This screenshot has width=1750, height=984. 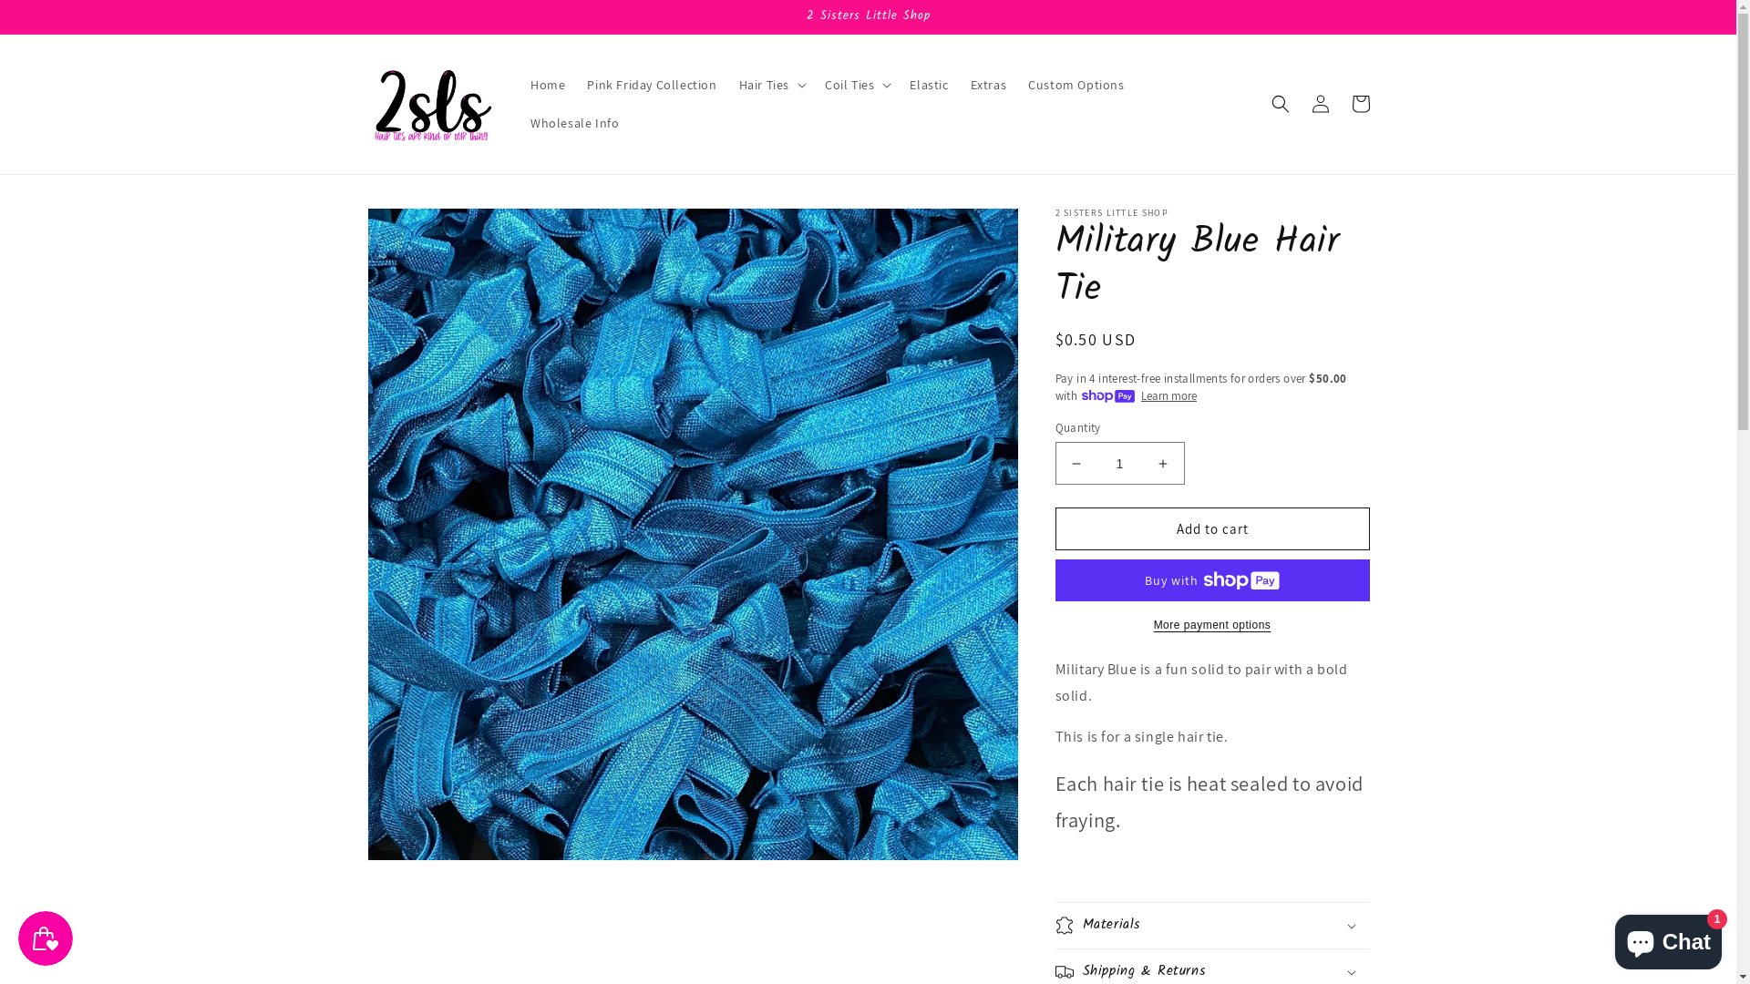 What do you see at coordinates (1668, 938) in the screenshot?
I see `Shopify online store chat` at bounding box center [1668, 938].